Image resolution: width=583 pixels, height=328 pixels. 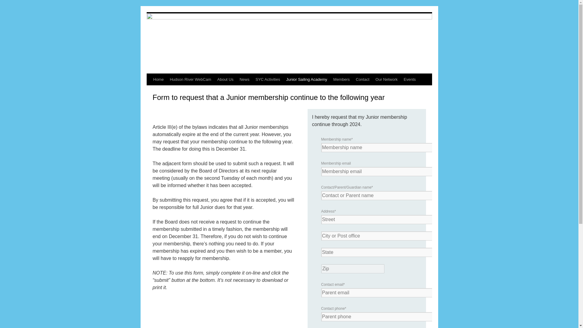 What do you see at coordinates (268, 80) in the screenshot?
I see `SYC Activities` at bounding box center [268, 80].